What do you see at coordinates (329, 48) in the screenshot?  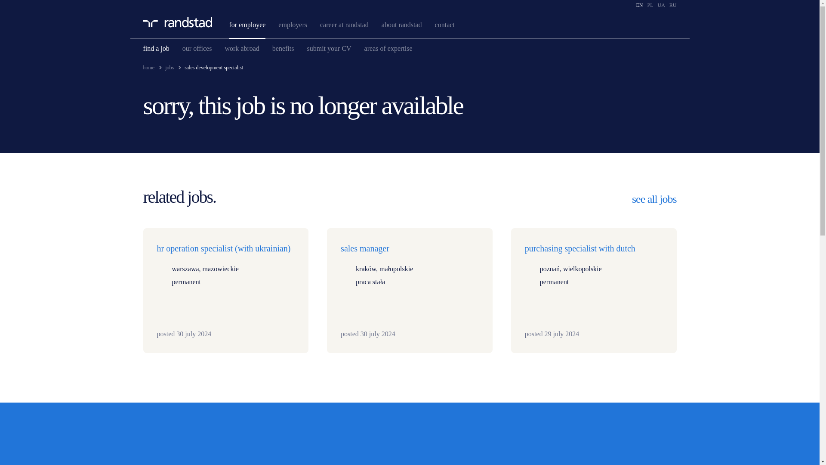 I see `submit your CV` at bounding box center [329, 48].